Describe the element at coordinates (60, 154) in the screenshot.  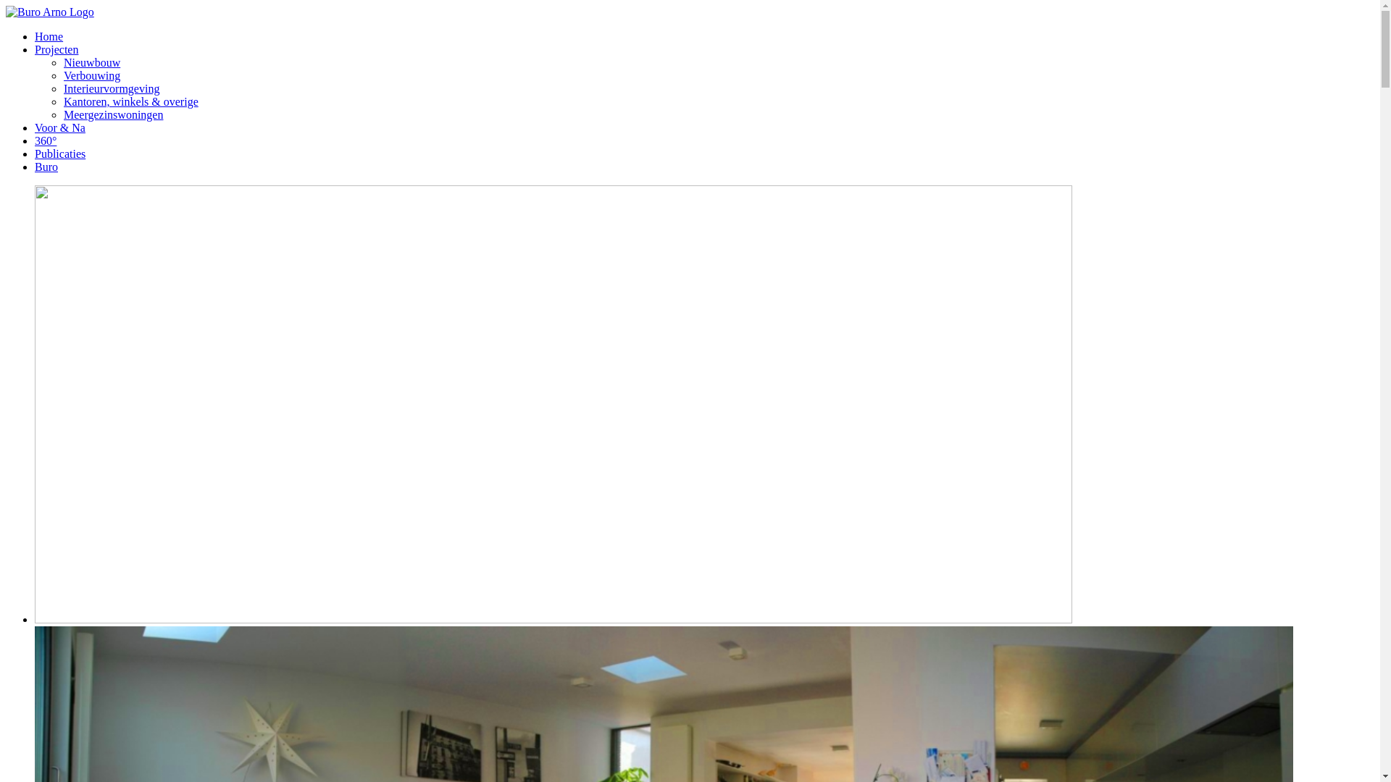
I see `Publicaties` at that location.